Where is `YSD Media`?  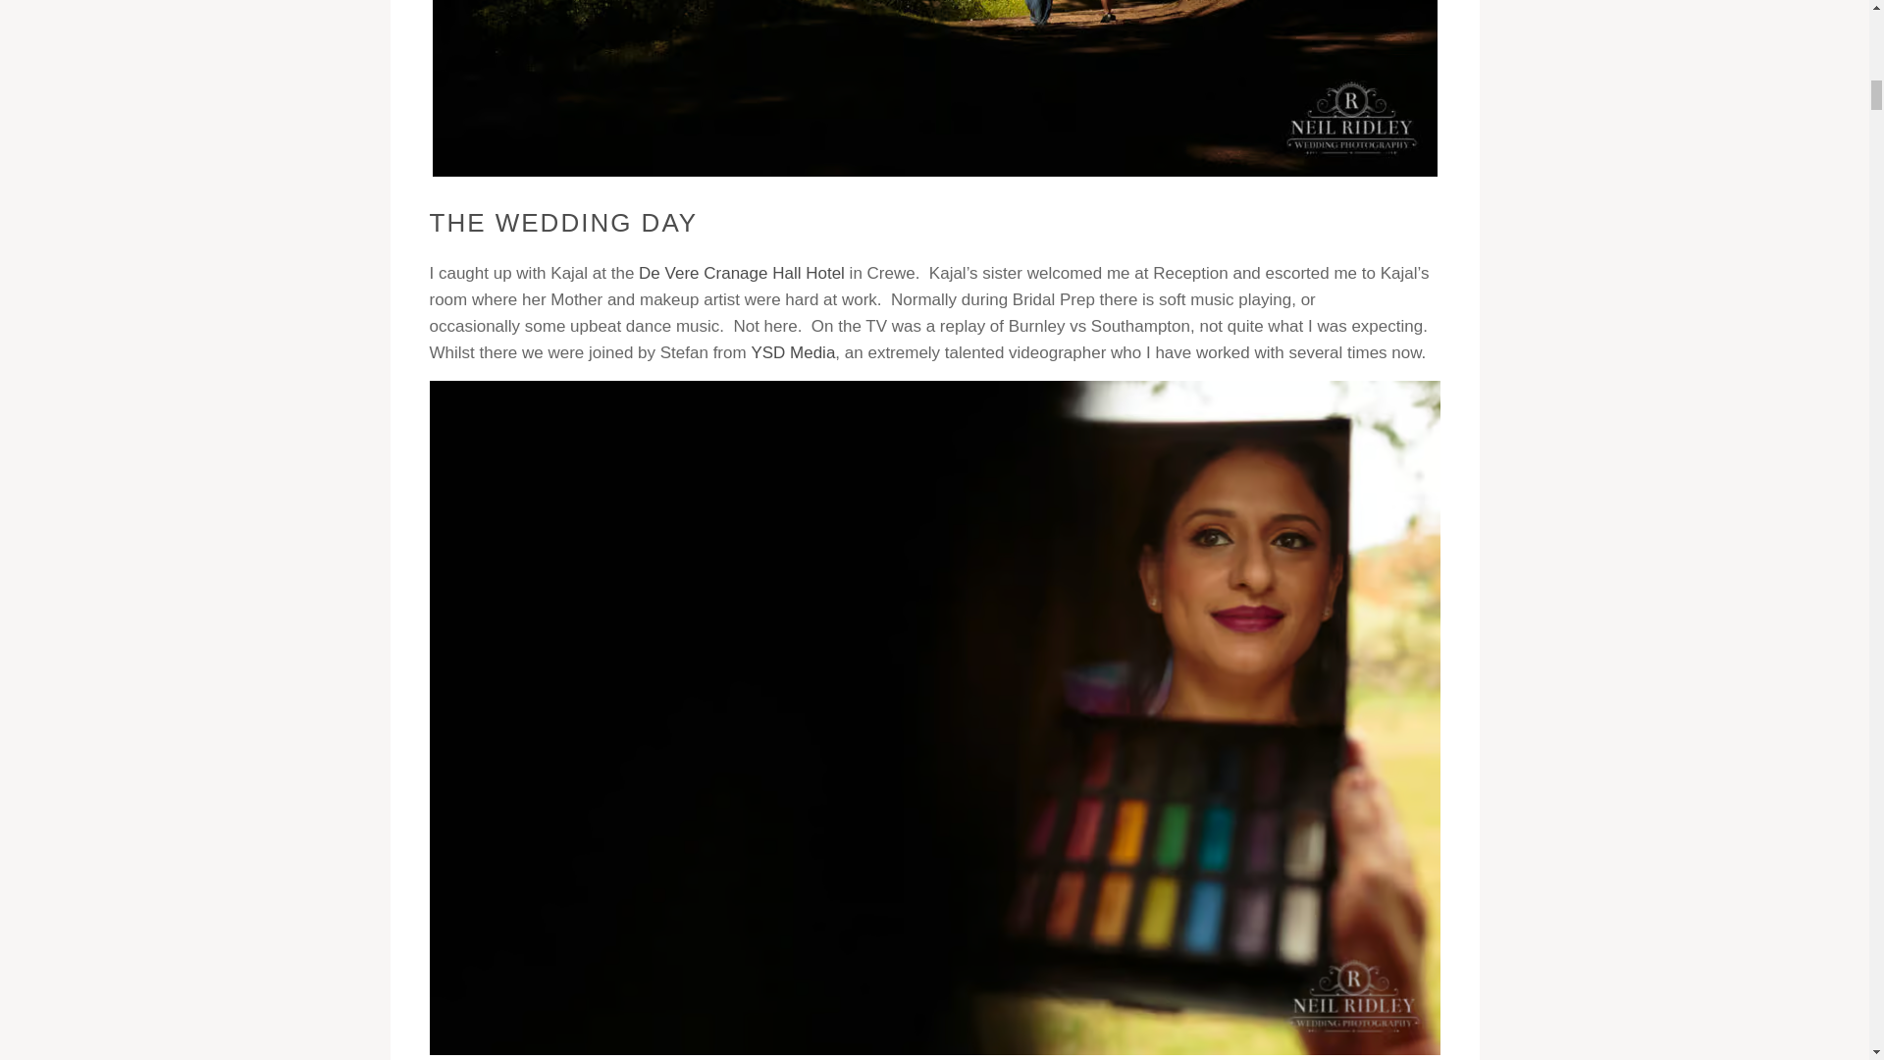 YSD Media is located at coordinates (792, 352).